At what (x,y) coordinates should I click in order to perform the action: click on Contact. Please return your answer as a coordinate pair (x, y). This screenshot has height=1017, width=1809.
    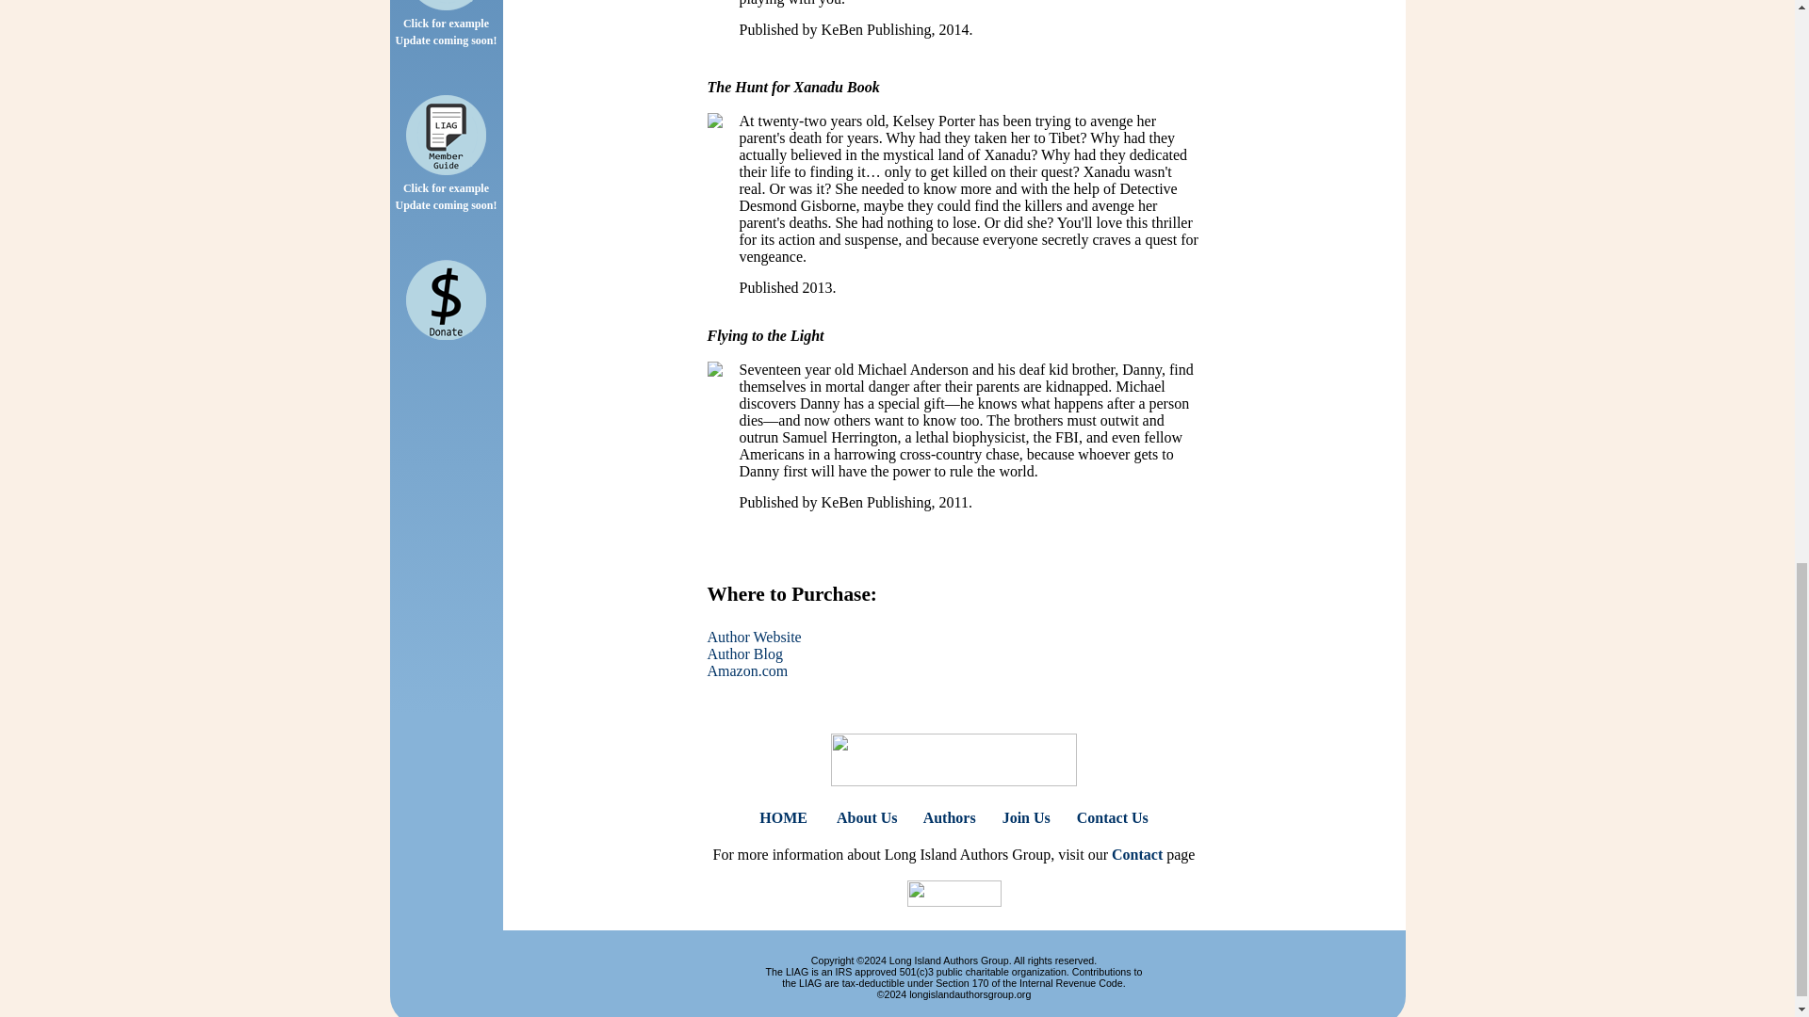
    Looking at the image, I should click on (1137, 853).